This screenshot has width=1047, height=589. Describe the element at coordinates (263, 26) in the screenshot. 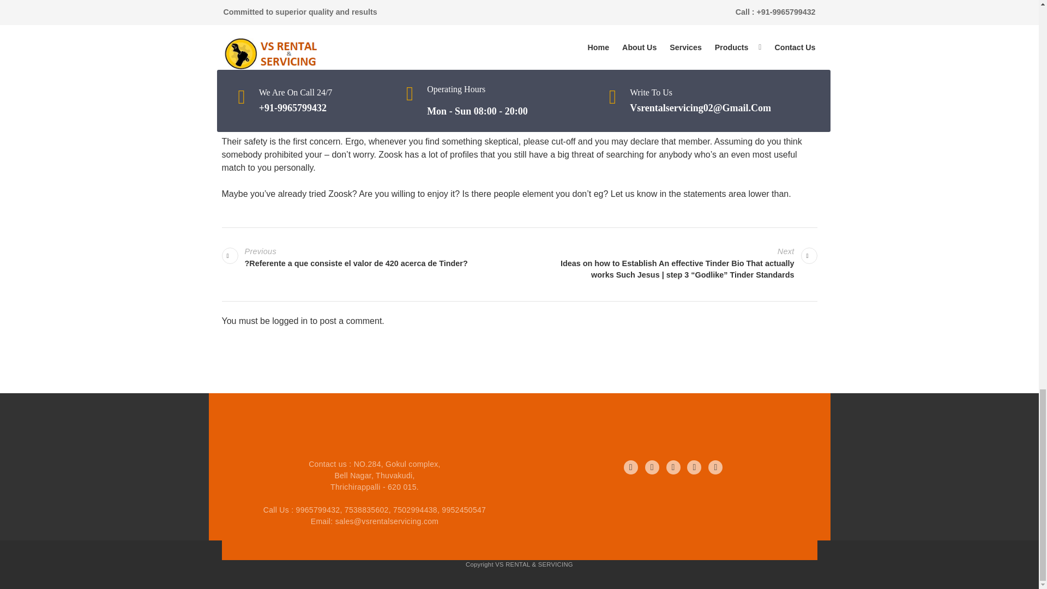

I see `European dating sites` at that location.